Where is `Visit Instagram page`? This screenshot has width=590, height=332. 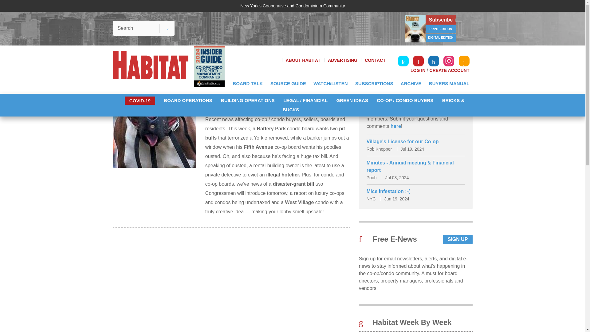 Visit Instagram page is located at coordinates (449, 61).